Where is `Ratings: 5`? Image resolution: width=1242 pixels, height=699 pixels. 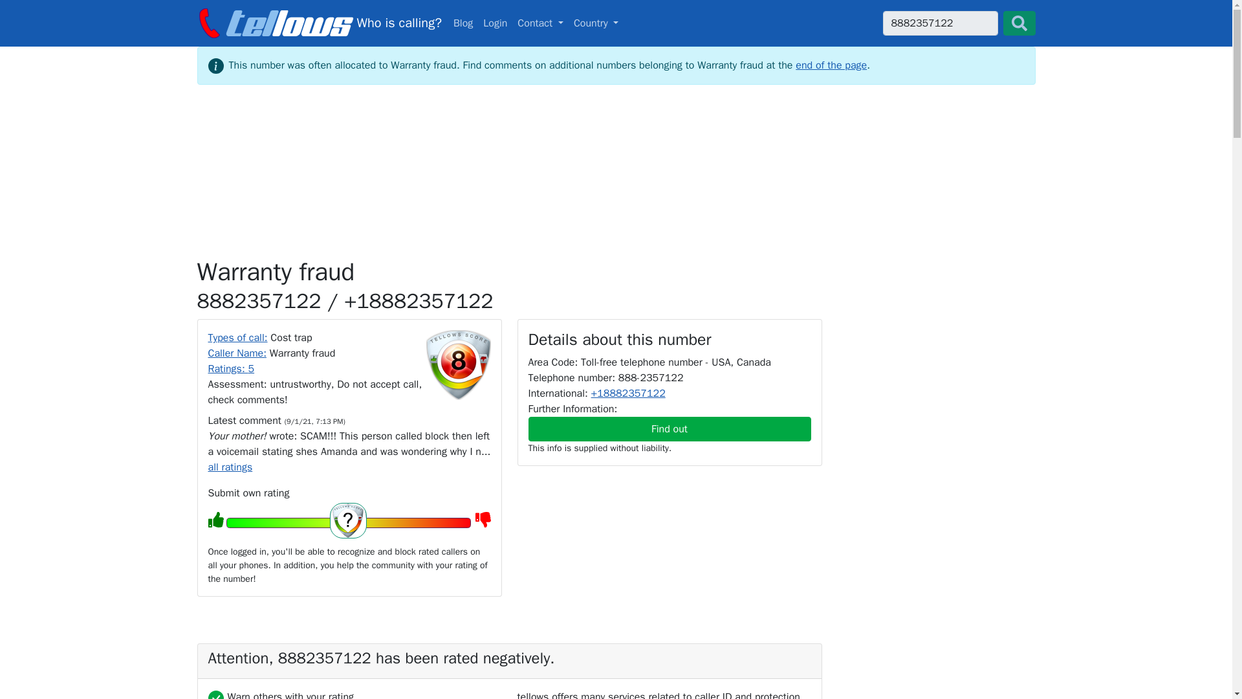
Ratings: 5 is located at coordinates (232, 369).